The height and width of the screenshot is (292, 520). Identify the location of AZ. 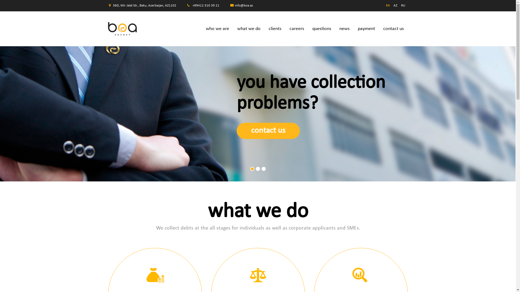
(395, 6).